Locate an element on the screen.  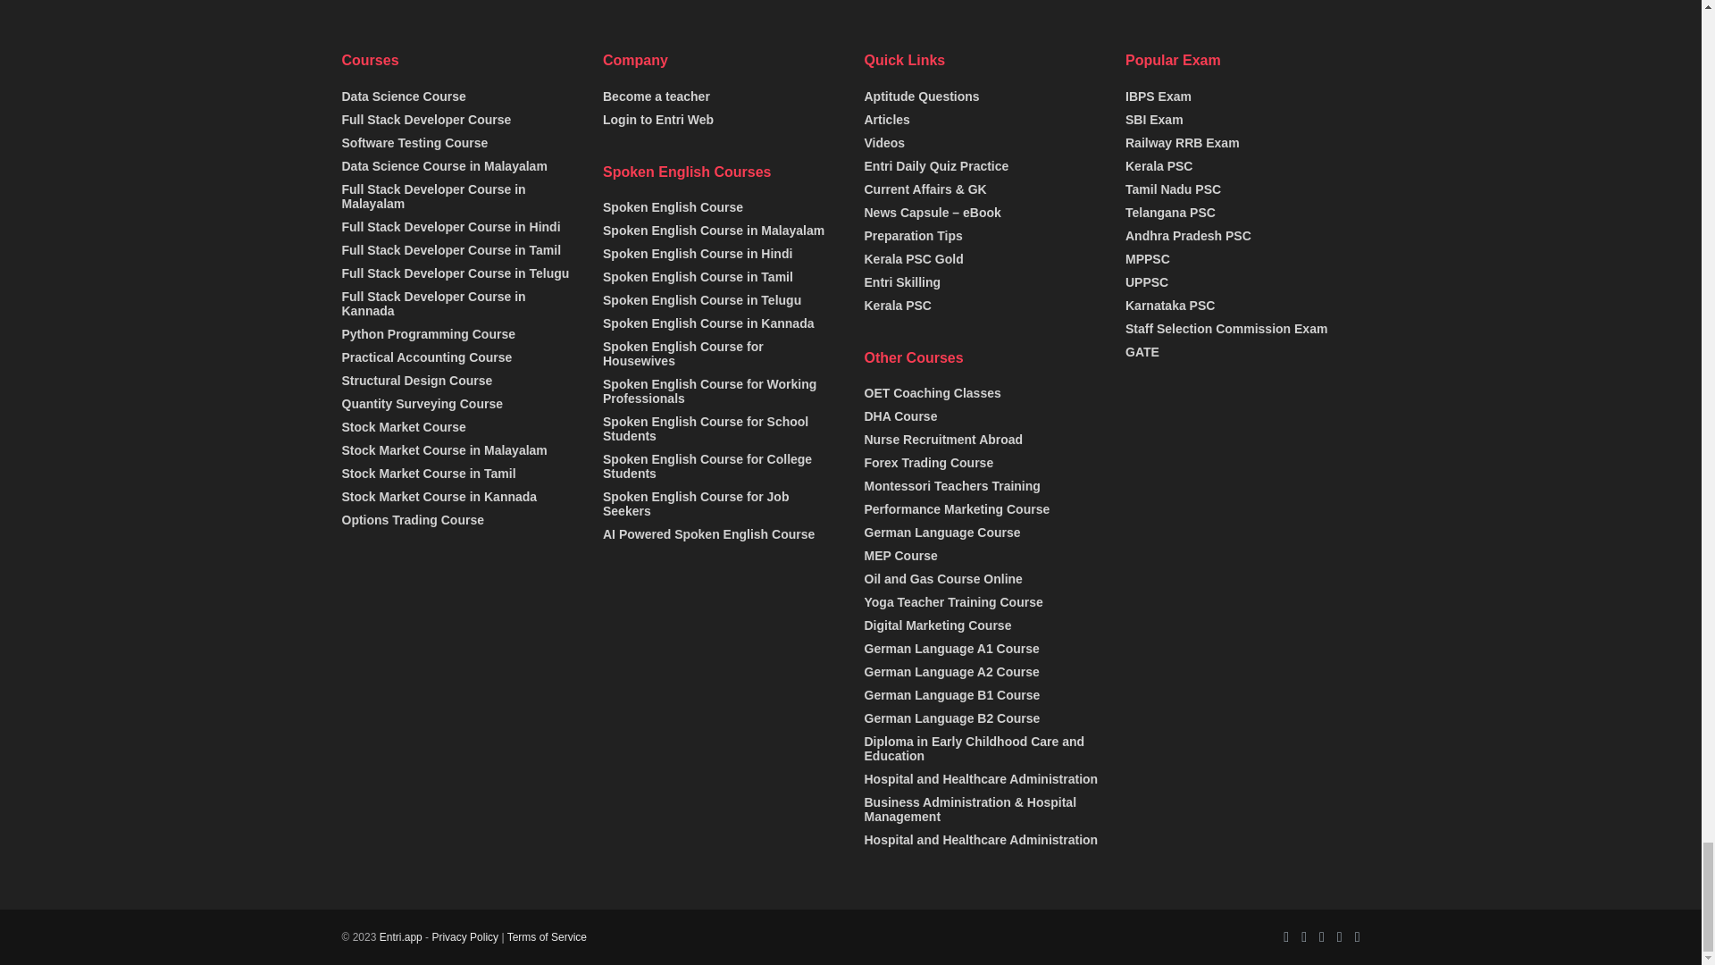
Terms of Service is located at coordinates (547, 937).